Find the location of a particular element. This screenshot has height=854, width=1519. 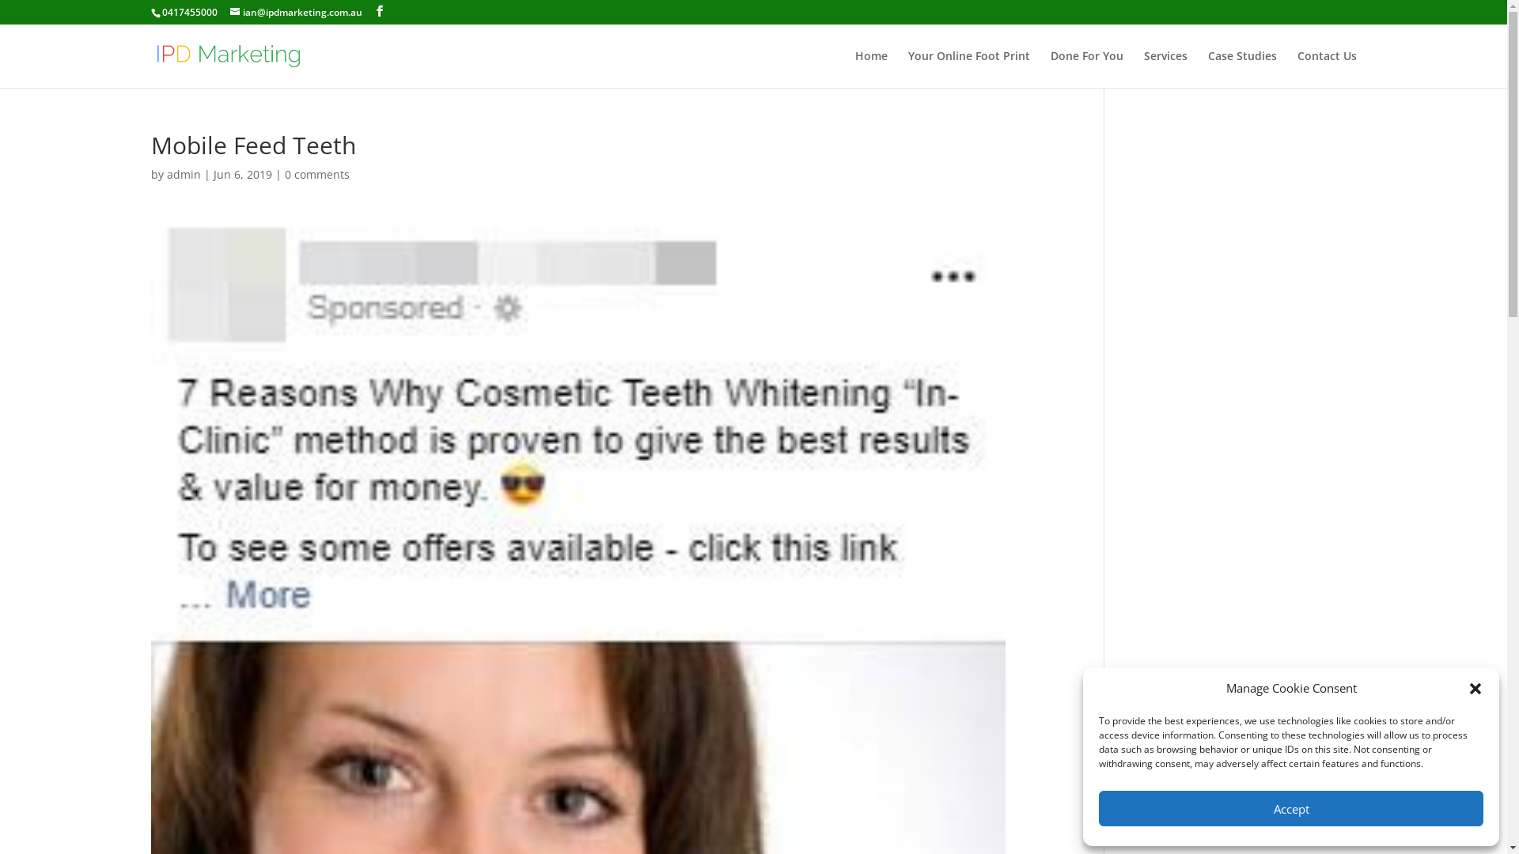

ian@ipdmarketing.com.au is located at coordinates (296, 13).